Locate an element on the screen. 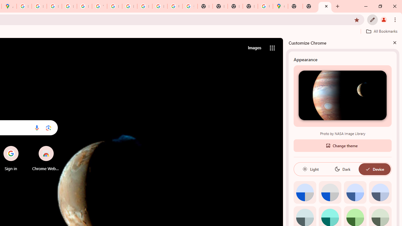 The width and height of the screenshot is (402, 226). Change theme is located at coordinates (342, 145).